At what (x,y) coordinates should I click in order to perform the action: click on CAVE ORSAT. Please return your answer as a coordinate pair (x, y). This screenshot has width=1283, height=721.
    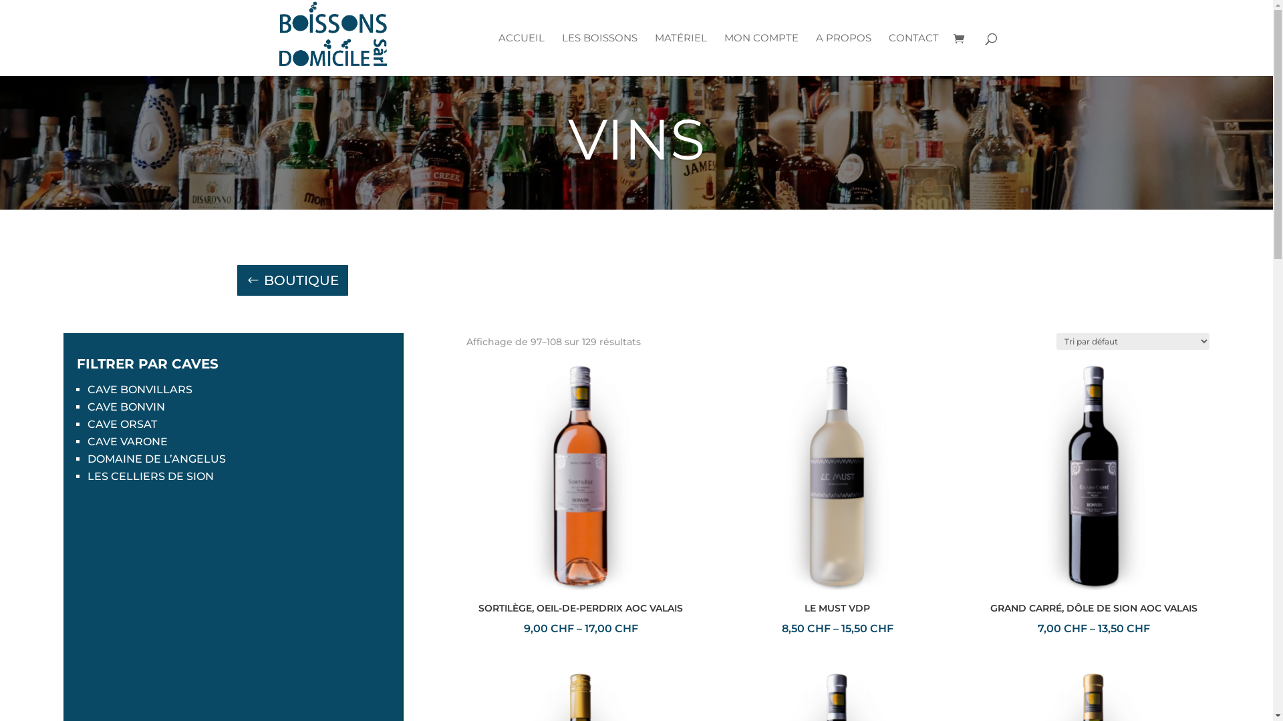
    Looking at the image, I should click on (122, 425).